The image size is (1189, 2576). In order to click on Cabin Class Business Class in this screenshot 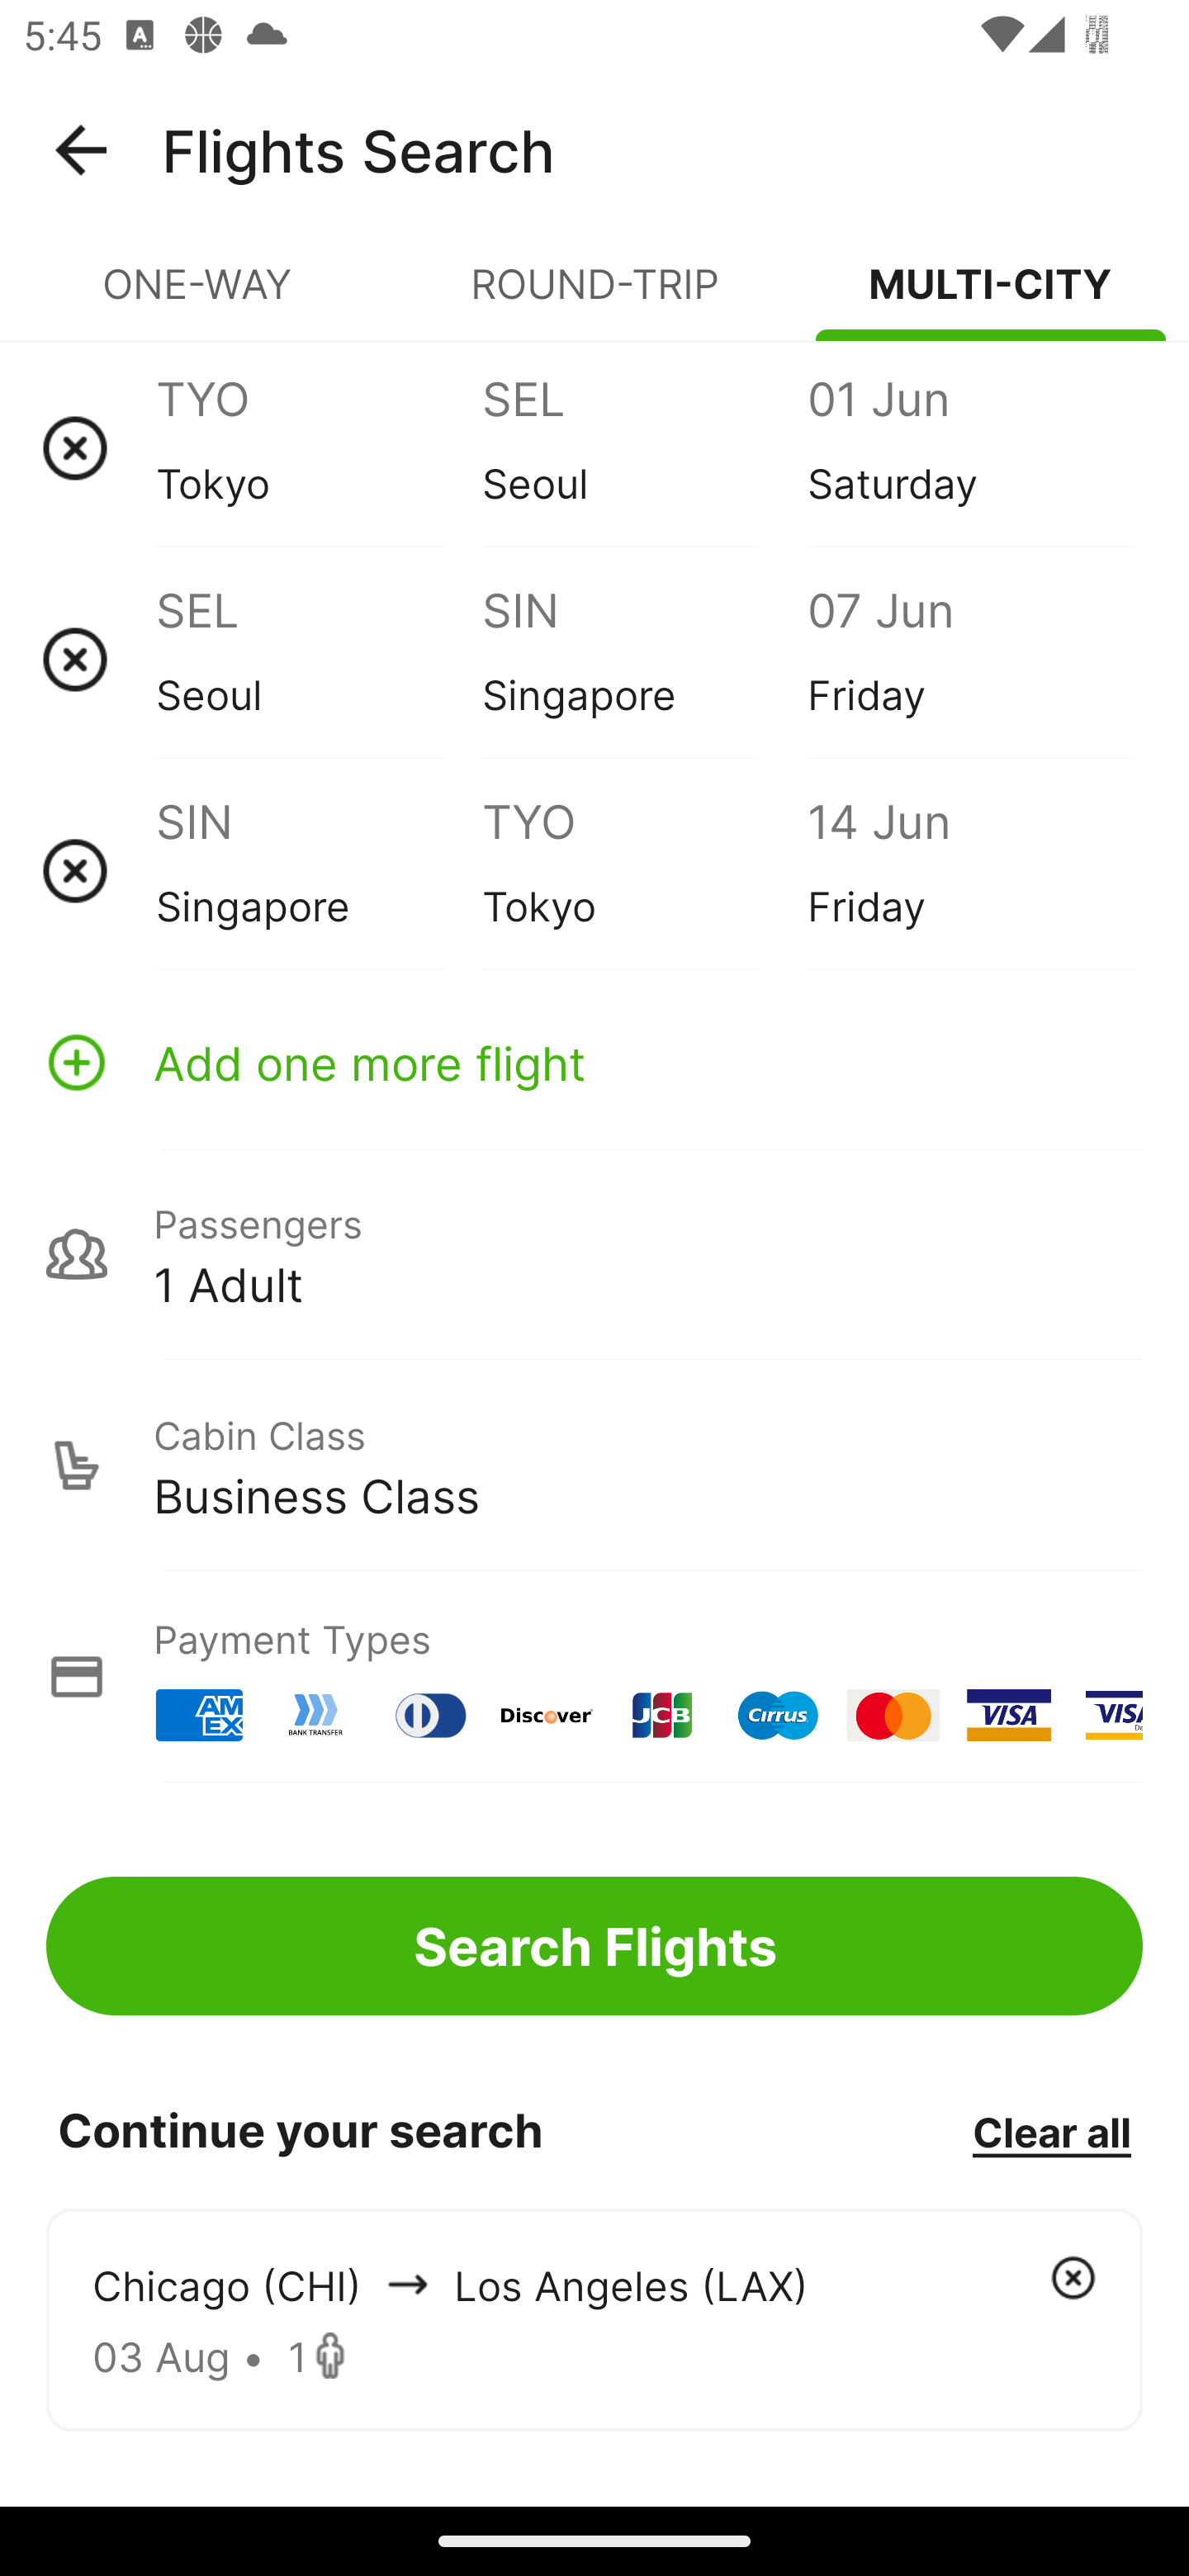, I will do `click(594, 1466)`.